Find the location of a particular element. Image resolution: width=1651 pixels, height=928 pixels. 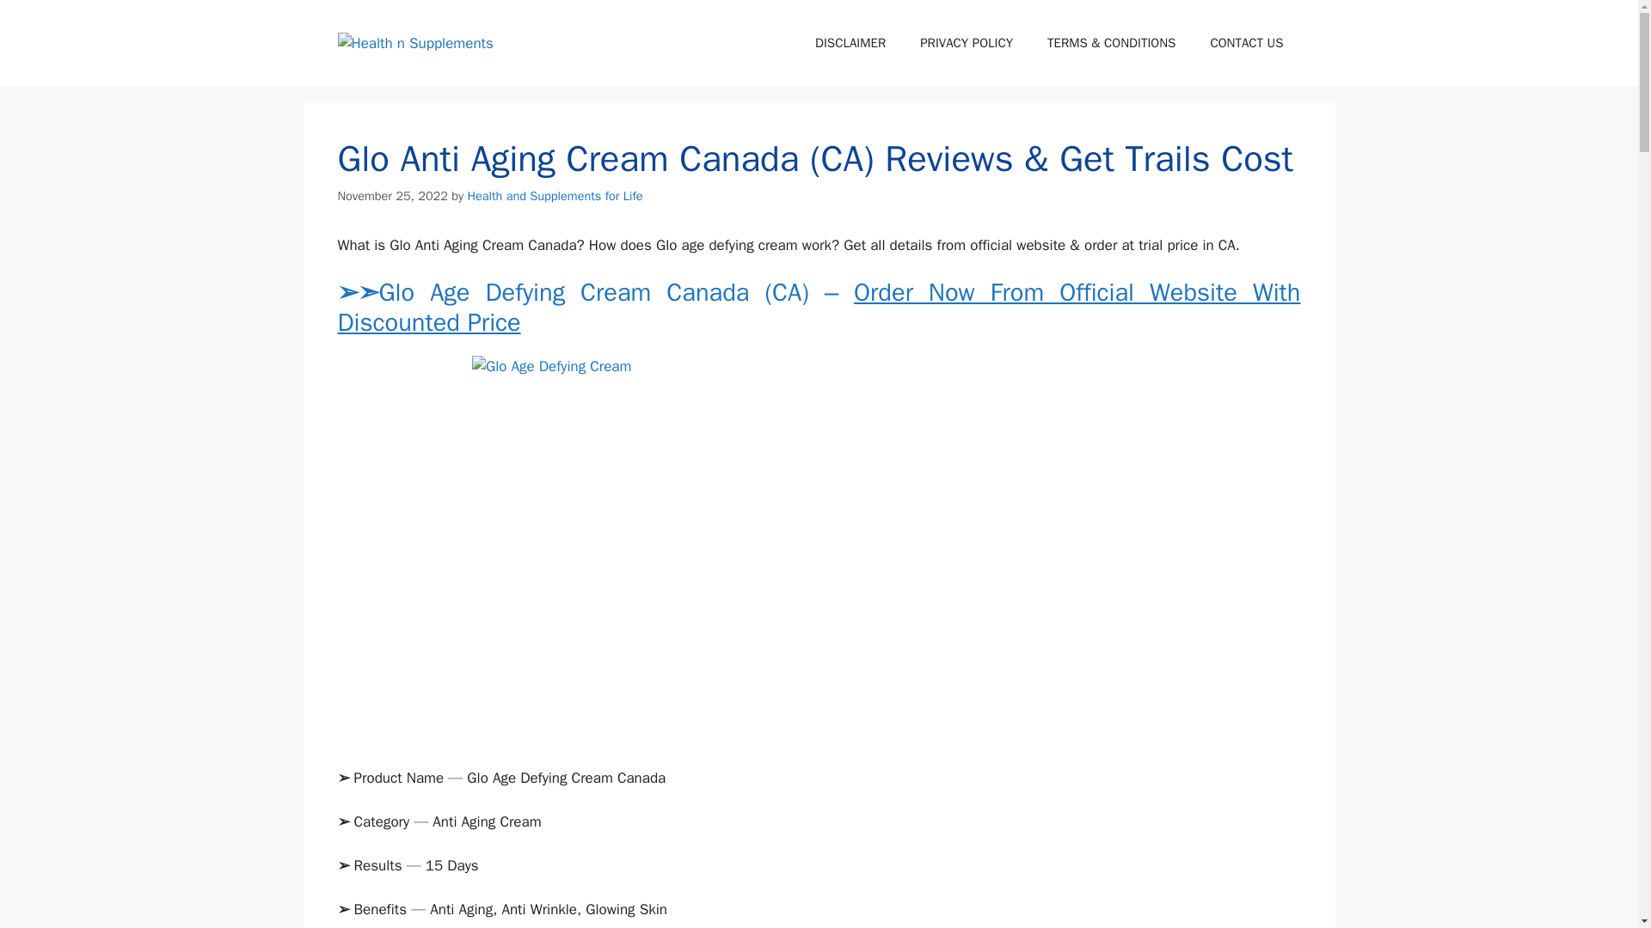

PRIVACY POLICY is located at coordinates (967, 43).